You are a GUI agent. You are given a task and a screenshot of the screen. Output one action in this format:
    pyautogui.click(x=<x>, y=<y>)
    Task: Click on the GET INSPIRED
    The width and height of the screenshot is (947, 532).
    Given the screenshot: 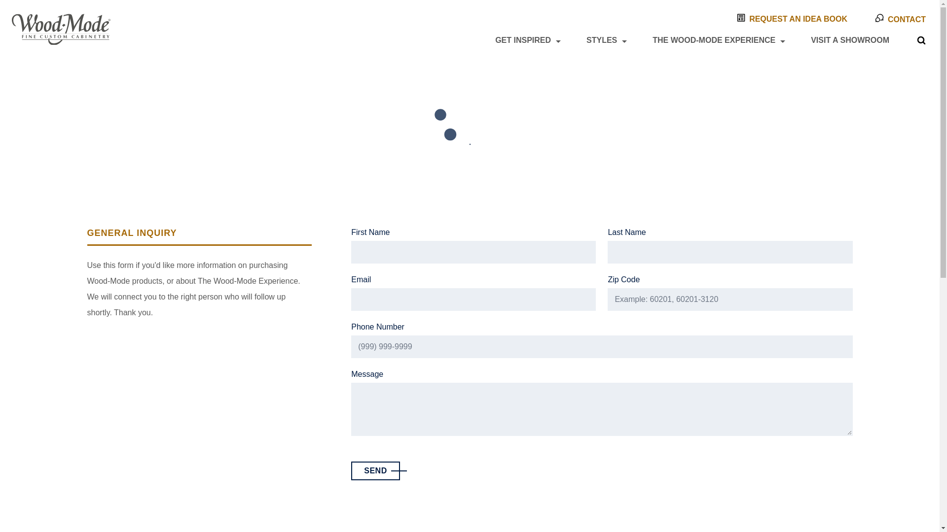 What is the action you would take?
    pyautogui.click(x=523, y=40)
    